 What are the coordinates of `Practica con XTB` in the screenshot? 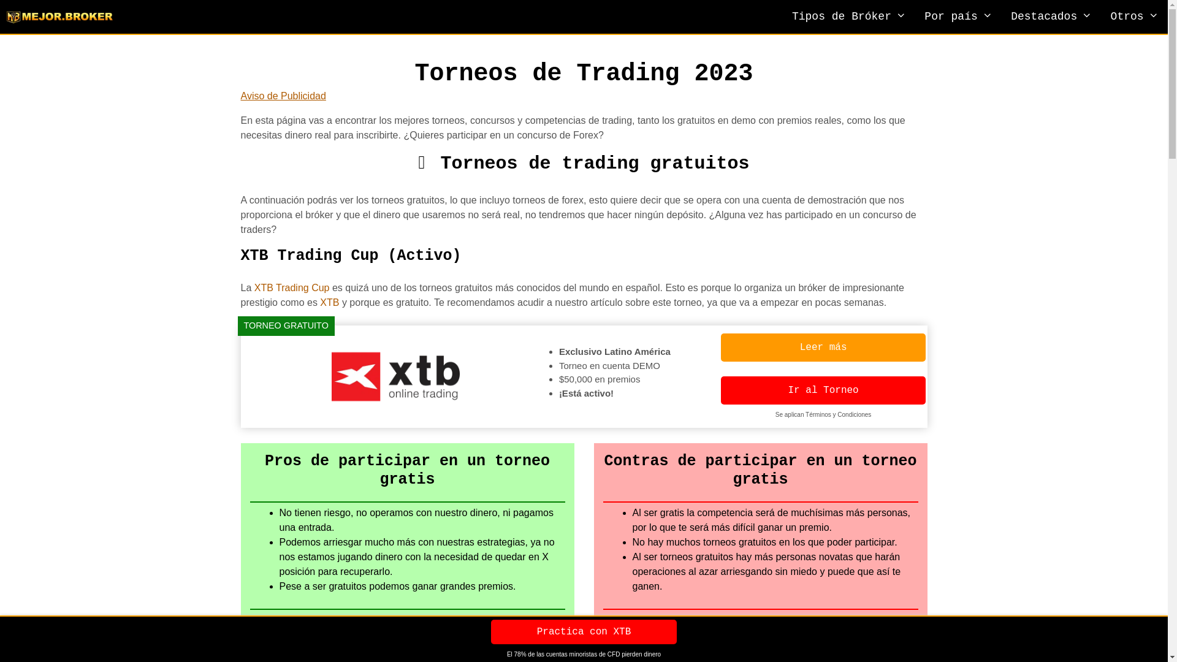 It's located at (584, 632).